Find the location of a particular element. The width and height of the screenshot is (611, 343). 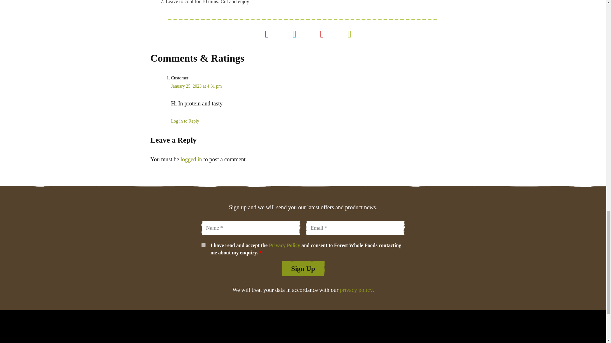

Tweet is located at coordinates (294, 34).